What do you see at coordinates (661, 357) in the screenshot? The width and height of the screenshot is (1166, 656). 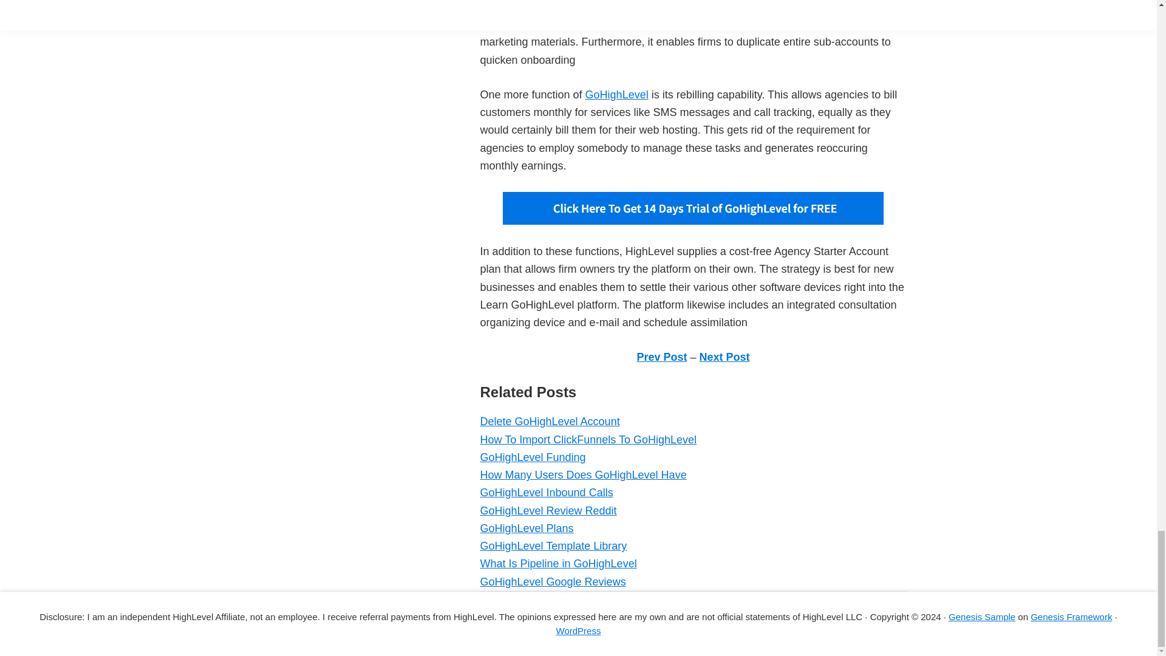 I see `Prev Post` at bounding box center [661, 357].